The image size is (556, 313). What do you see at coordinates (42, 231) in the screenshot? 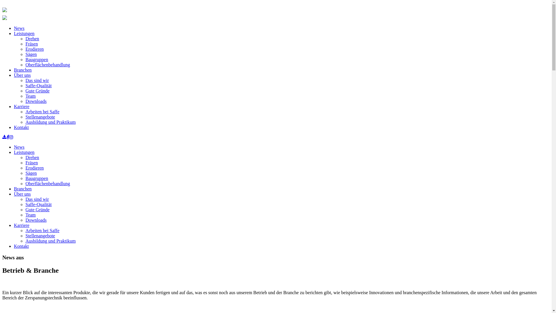
I see `Arbeiten bei Saffe` at bounding box center [42, 231].